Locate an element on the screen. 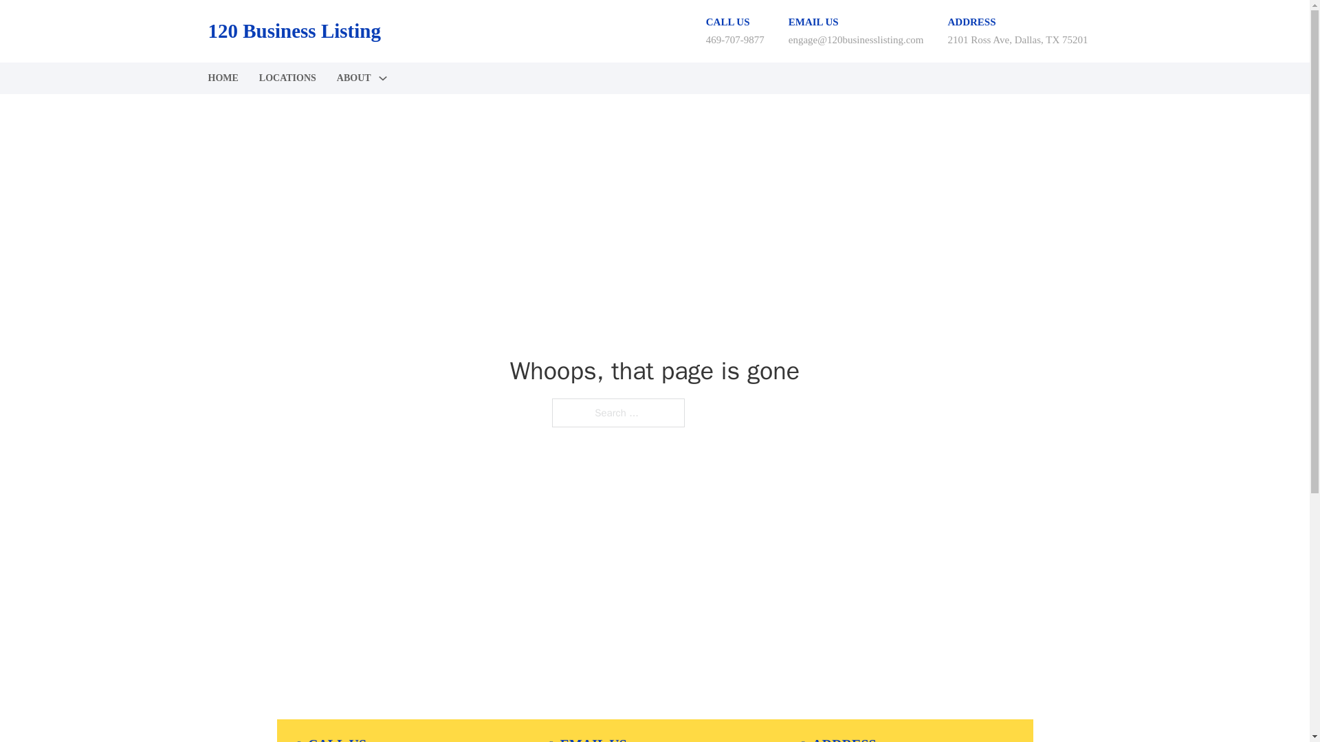 This screenshot has width=1320, height=742. 469-707-9877 is located at coordinates (735, 39).